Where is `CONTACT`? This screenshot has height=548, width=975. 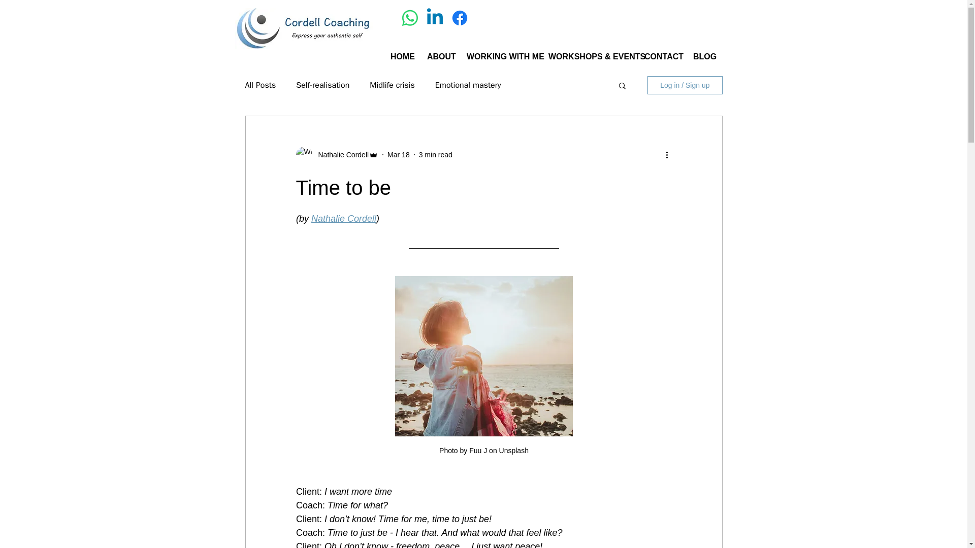
CONTACT is located at coordinates (661, 57).